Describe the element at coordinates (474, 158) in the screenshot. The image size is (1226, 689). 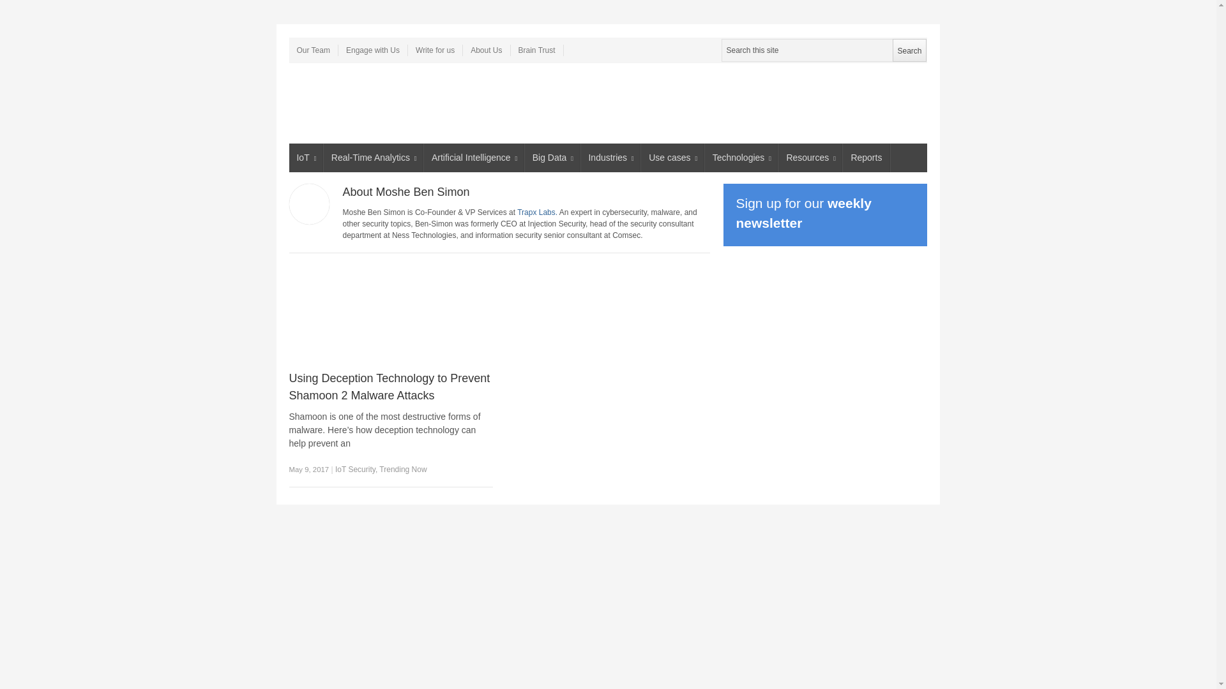
I see `Artificial Intelligence` at that location.